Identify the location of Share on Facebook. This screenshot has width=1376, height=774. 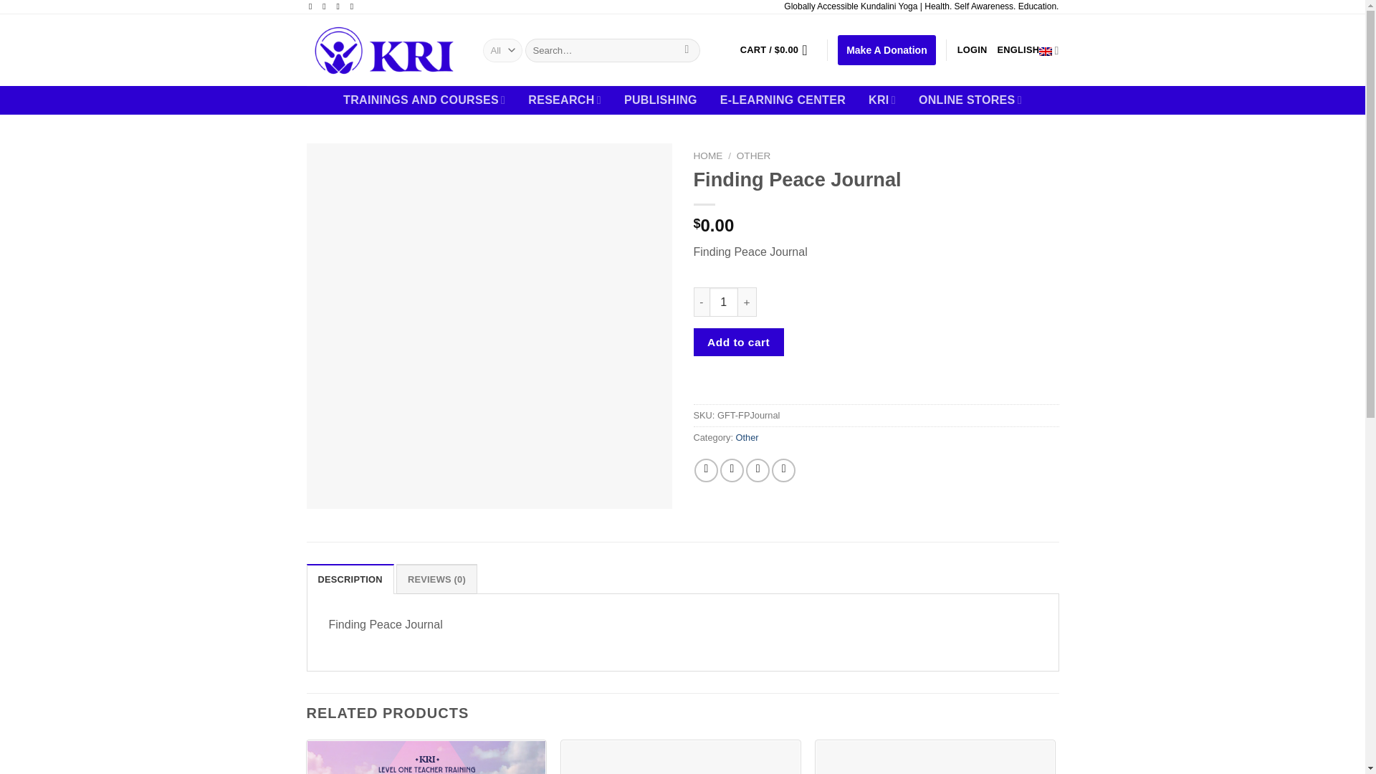
(707, 470).